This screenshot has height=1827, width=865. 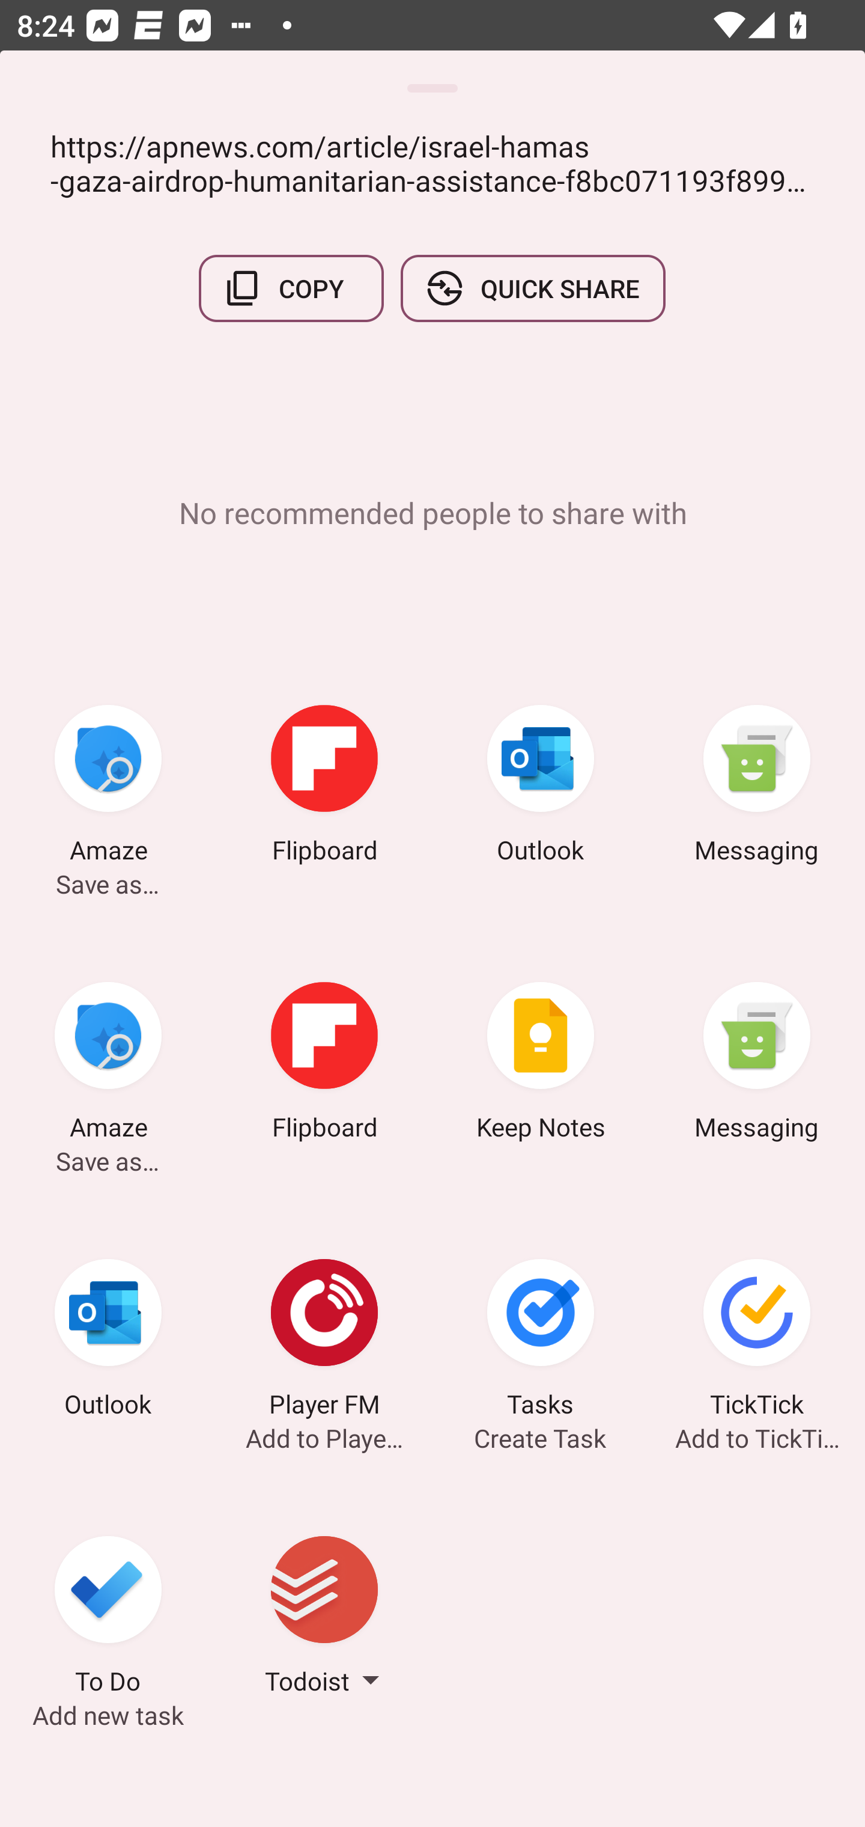 I want to click on Keep Notes, so click(x=541, y=1065).